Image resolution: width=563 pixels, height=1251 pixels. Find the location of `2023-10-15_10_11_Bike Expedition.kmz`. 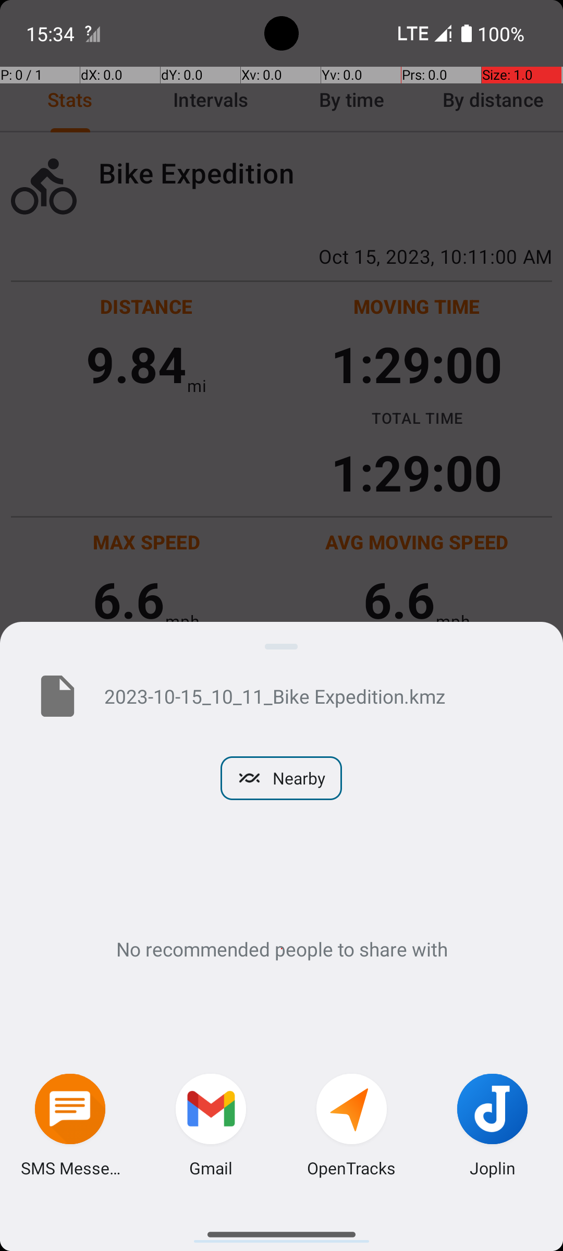

2023-10-15_10_11_Bike Expedition.kmz is located at coordinates (317, 696).